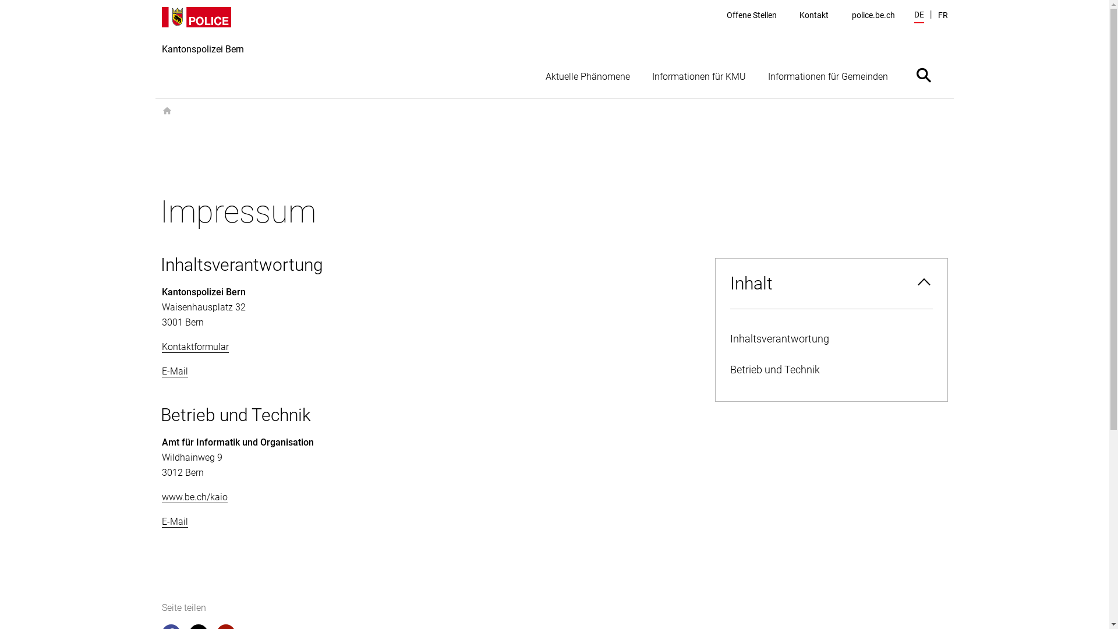  What do you see at coordinates (196, 347) in the screenshot?
I see `Kontaktformular` at bounding box center [196, 347].